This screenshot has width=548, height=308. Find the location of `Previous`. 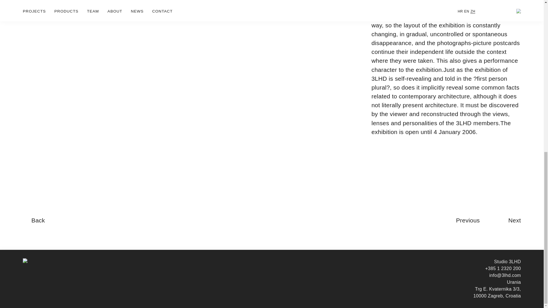

Previous is located at coordinates (468, 220).